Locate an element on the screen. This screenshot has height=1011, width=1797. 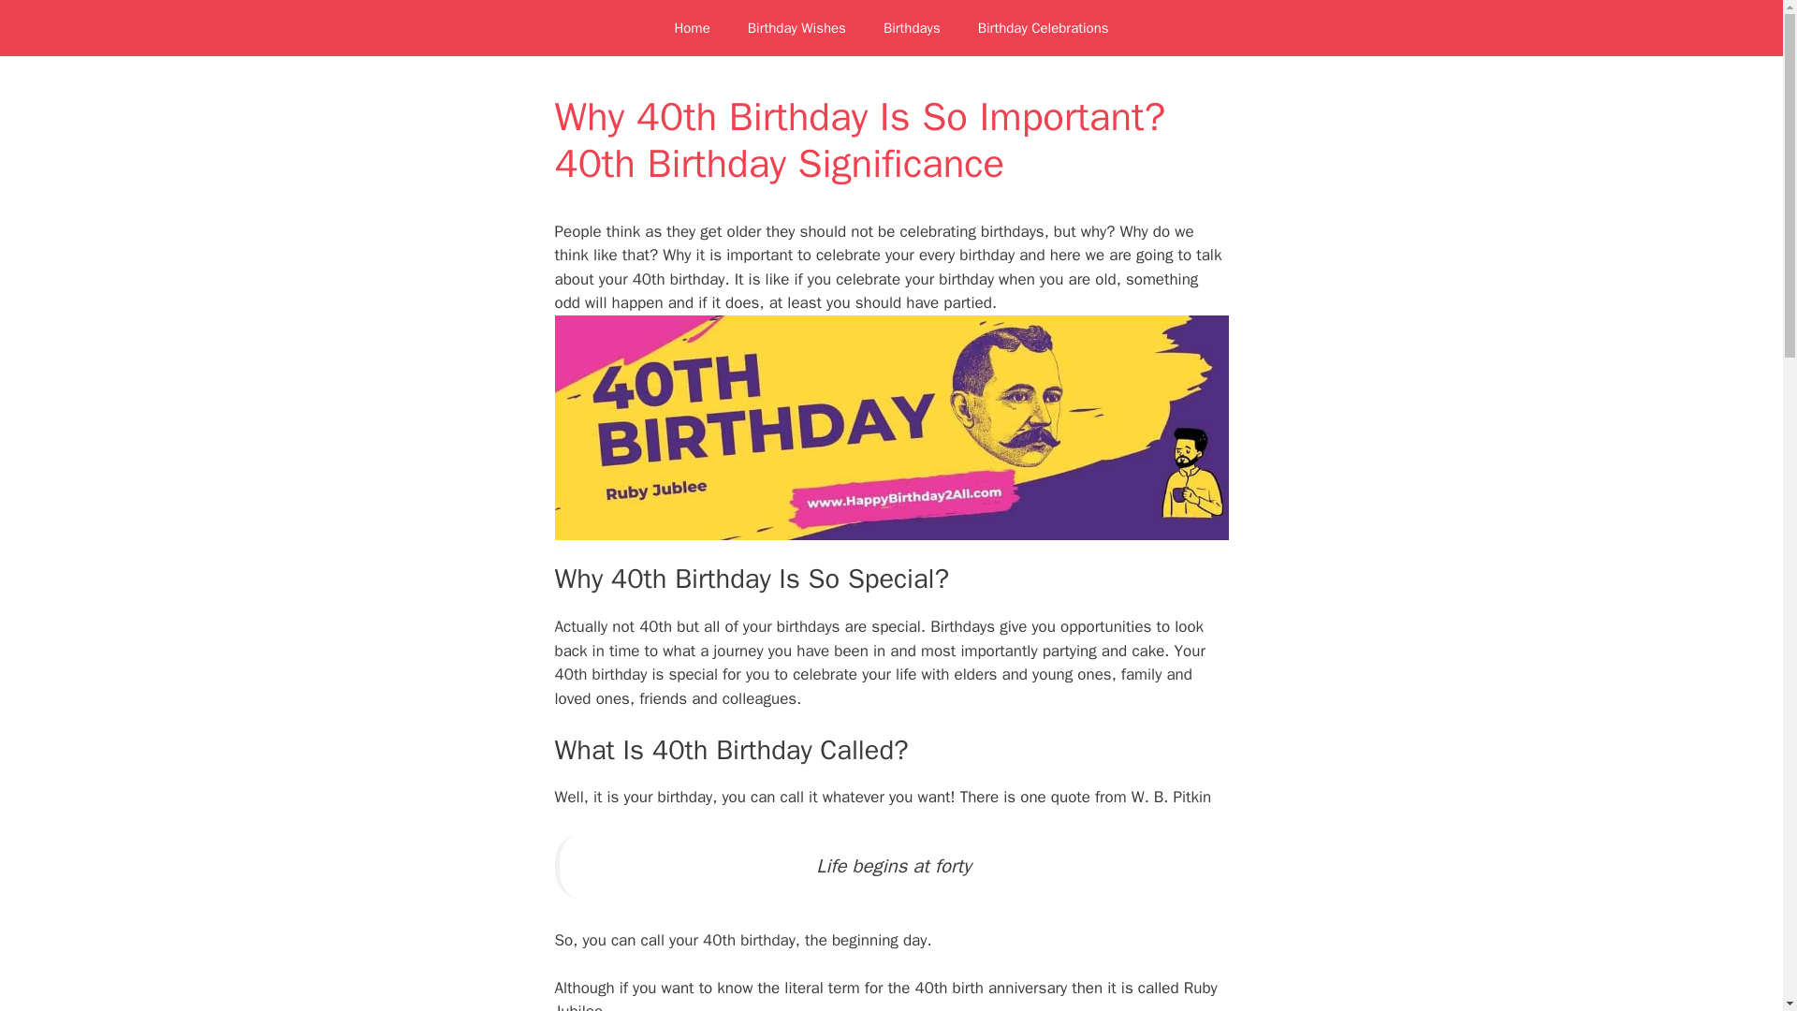
Home is located at coordinates (691, 28).